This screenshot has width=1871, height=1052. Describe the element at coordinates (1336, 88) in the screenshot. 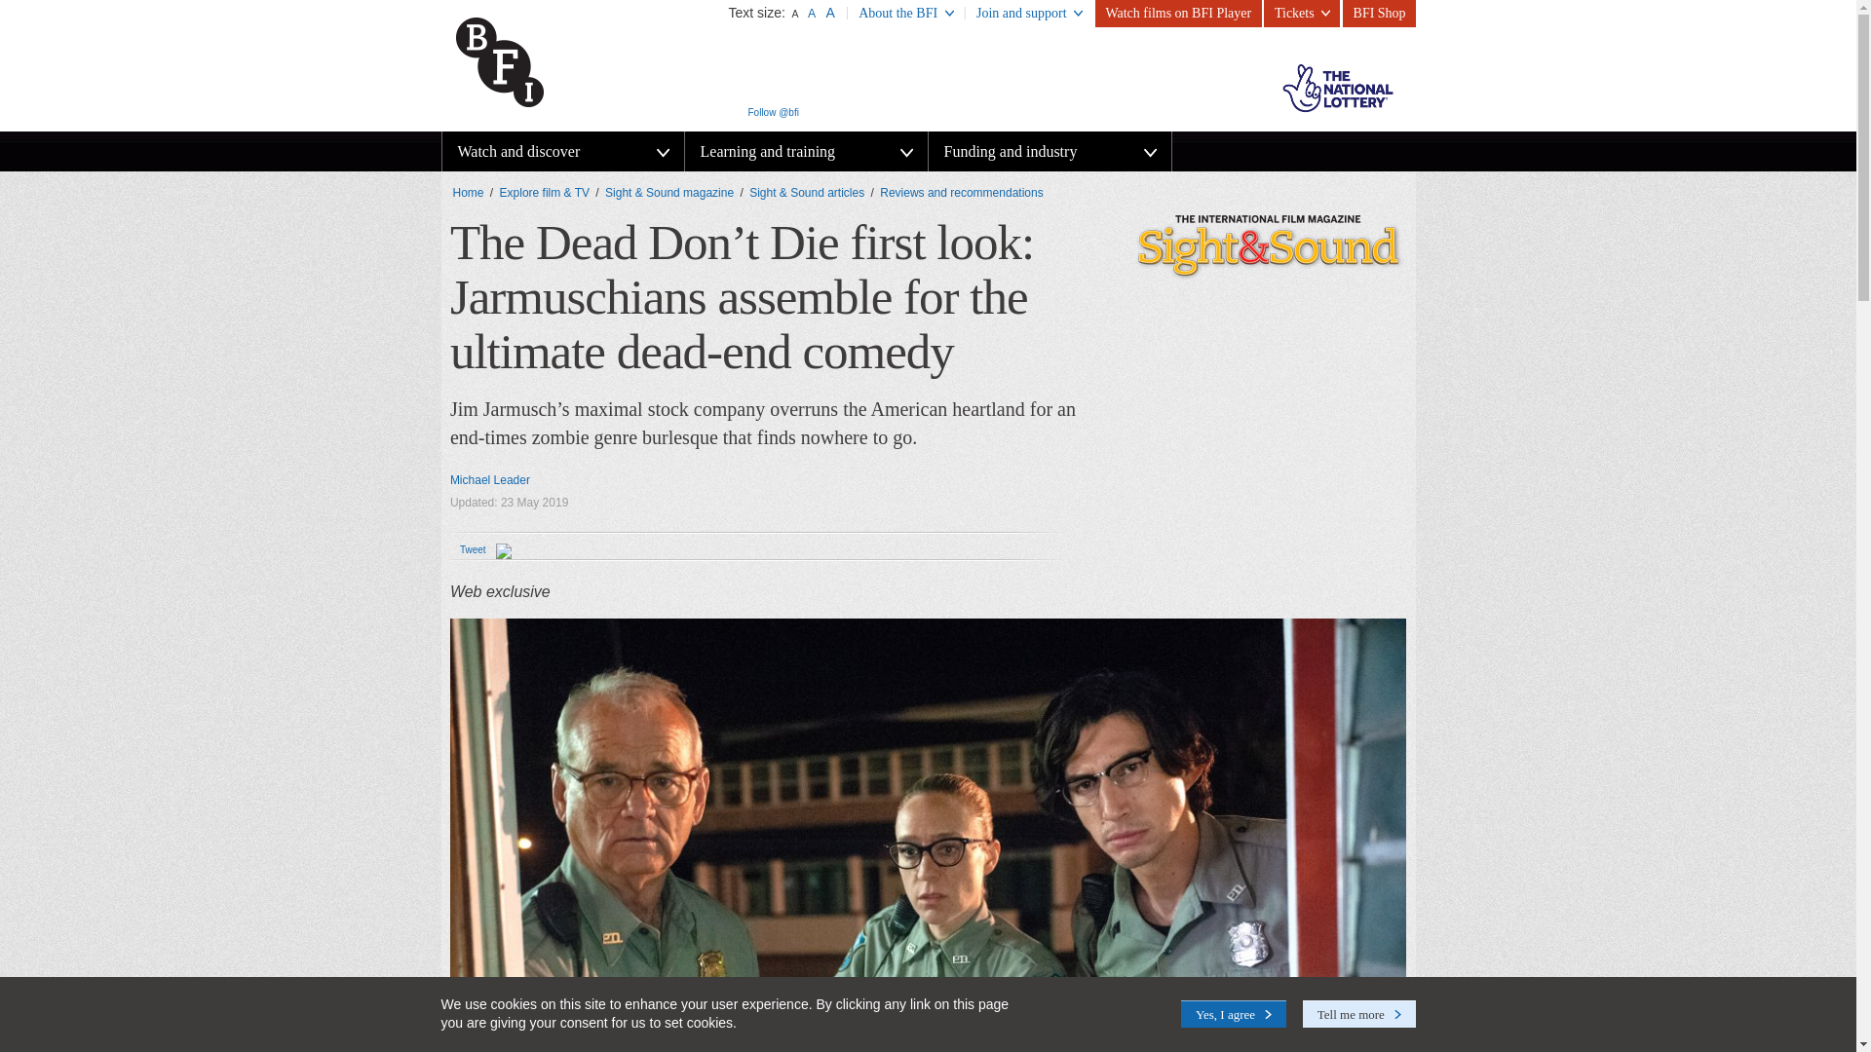

I see `National Lottery` at that location.